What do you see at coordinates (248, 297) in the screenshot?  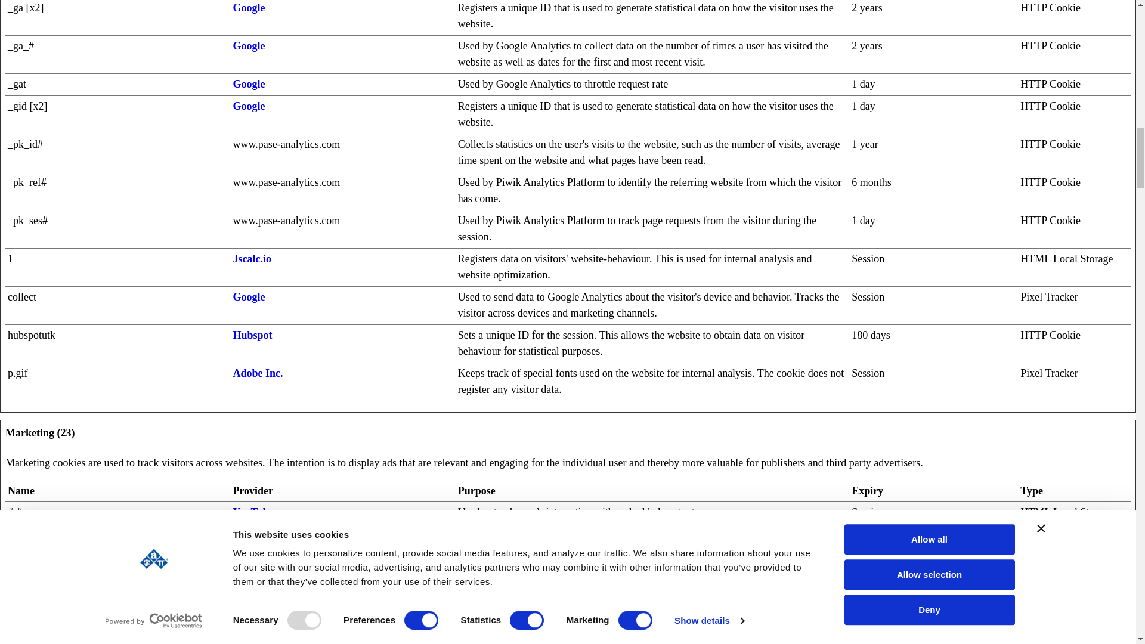 I see `Google` at bounding box center [248, 297].